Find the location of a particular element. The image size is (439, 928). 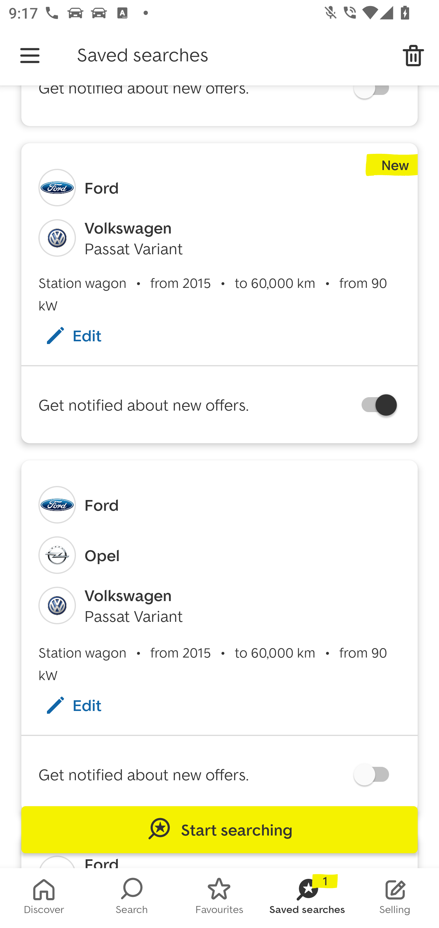

Start searching is located at coordinates (220, 830).